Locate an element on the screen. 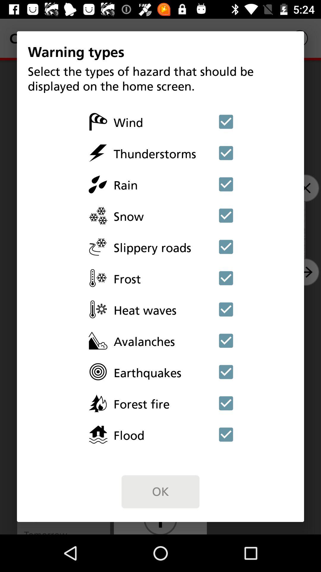 This screenshot has width=321, height=572. activate selected is located at coordinates (226, 278).